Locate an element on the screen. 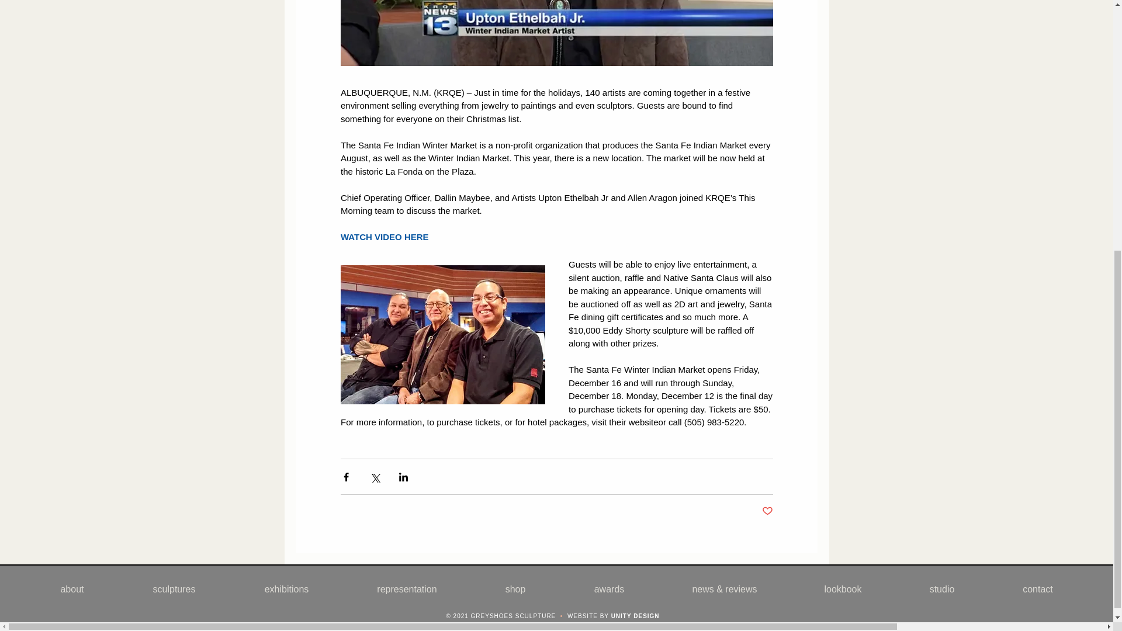 Image resolution: width=1122 pixels, height=631 pixels. UNITY DESIGN is located at coordinates (635, 616).